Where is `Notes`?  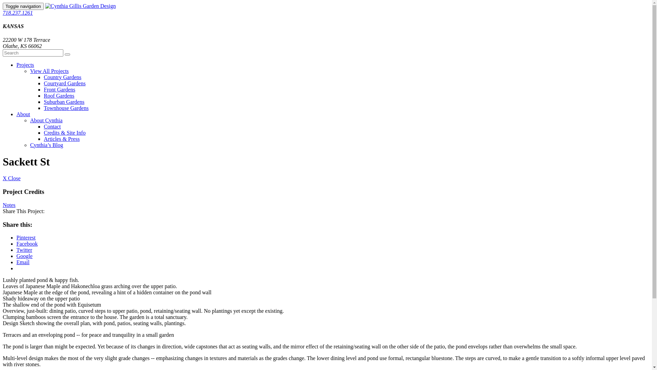
Notes is located at coordinates (9, 205).